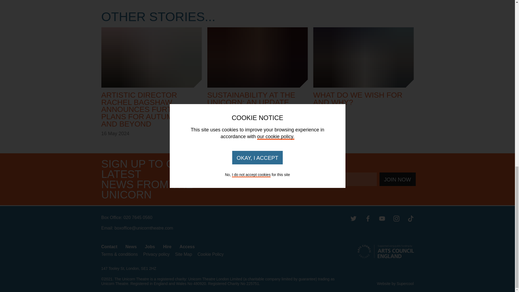  Describe the element at coordinates (396, 218) in the screenshot. I see `Instagram` at that location.